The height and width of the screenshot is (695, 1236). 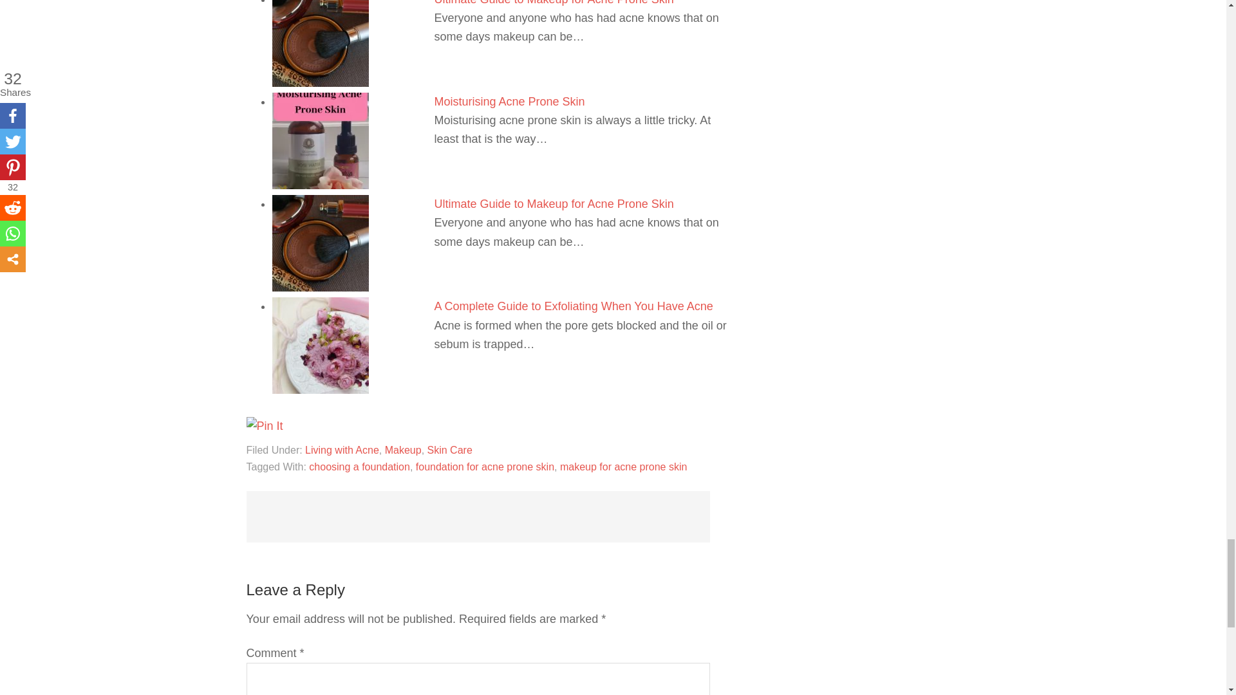 What do you see at coordinates (554, 203) in the screenshot?
I see `Ultimate Guide to Makeup for Acne Prone Skin` at bounding box center [554, 203].